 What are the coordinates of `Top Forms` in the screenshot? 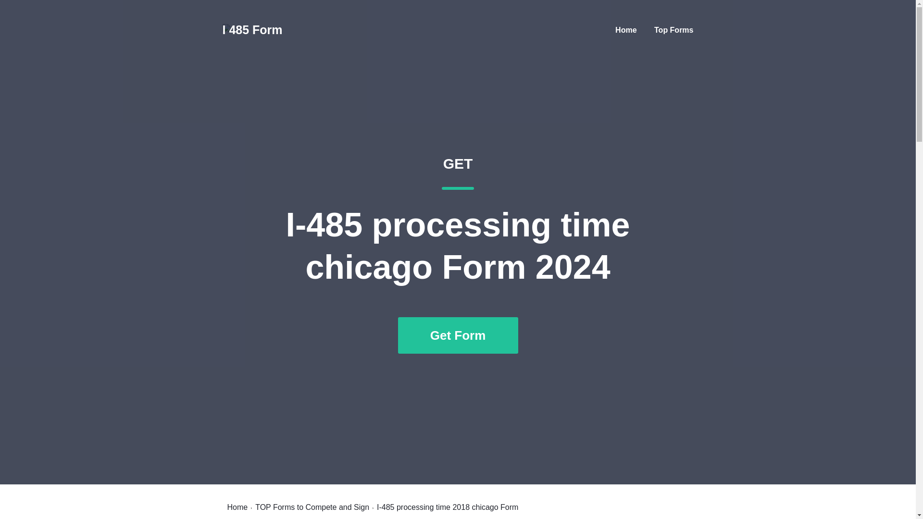 It's located at (674, 30).